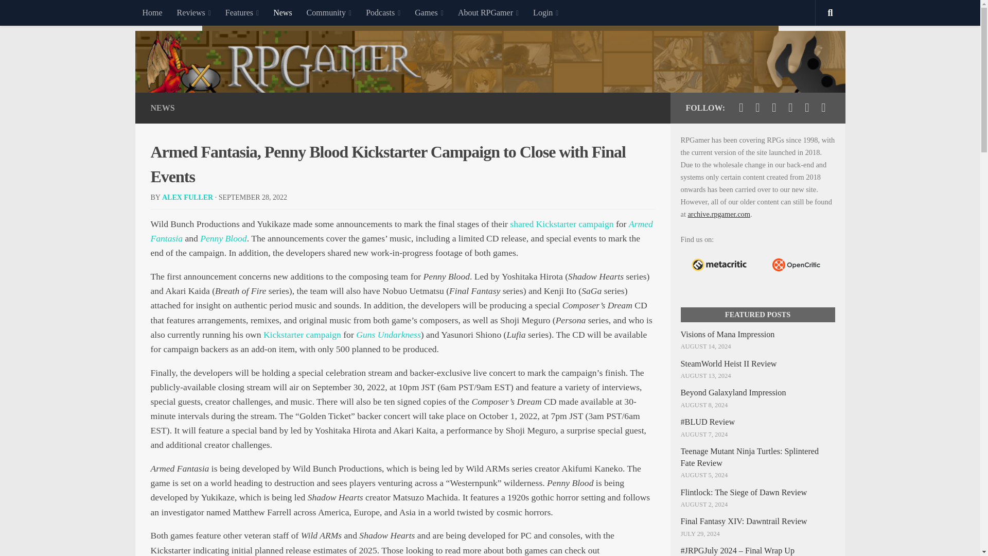  What do you see at coordinates (790, 107) in the screenshot?
I see `Follow us on Twitch` at bounding box center [790, 107].